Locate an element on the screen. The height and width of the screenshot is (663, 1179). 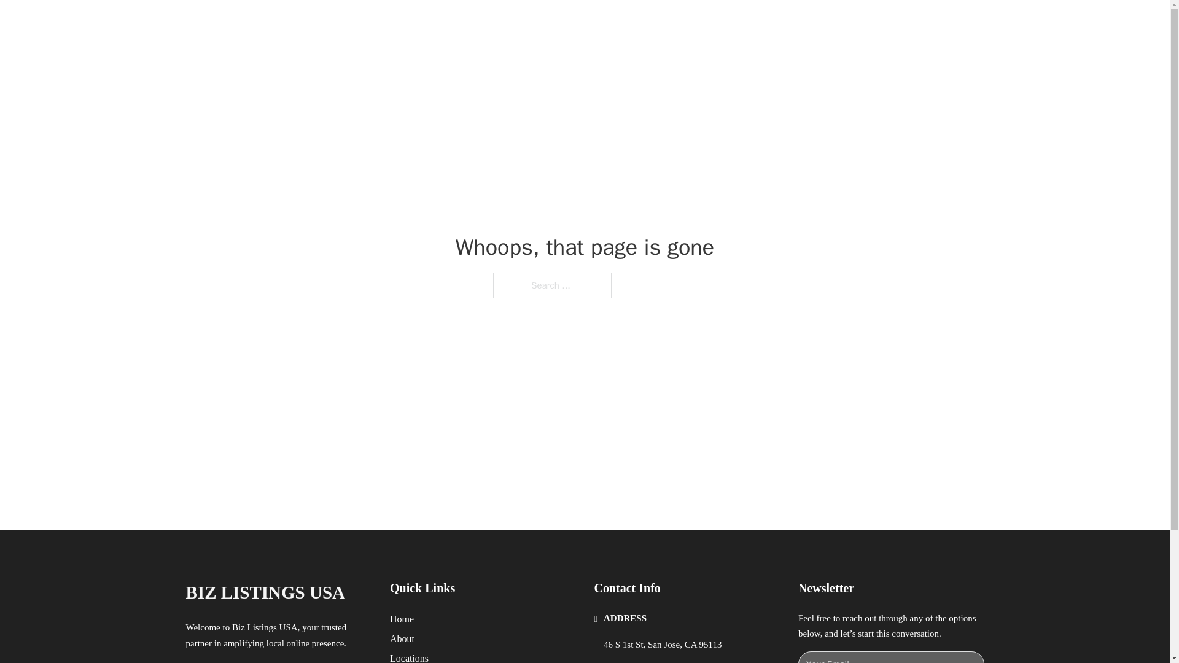
BIZ LISTINGS USA is located at coordinates (265, 592).